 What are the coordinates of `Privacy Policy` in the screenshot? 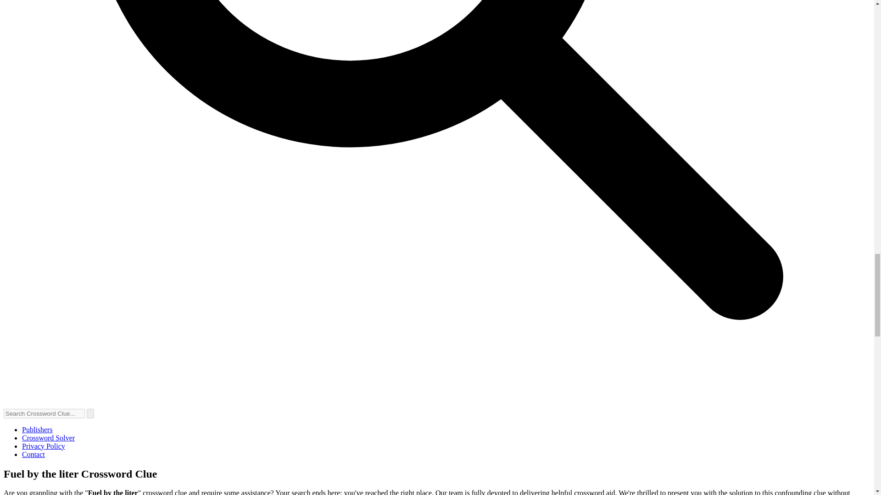 It's located at (44, 446).